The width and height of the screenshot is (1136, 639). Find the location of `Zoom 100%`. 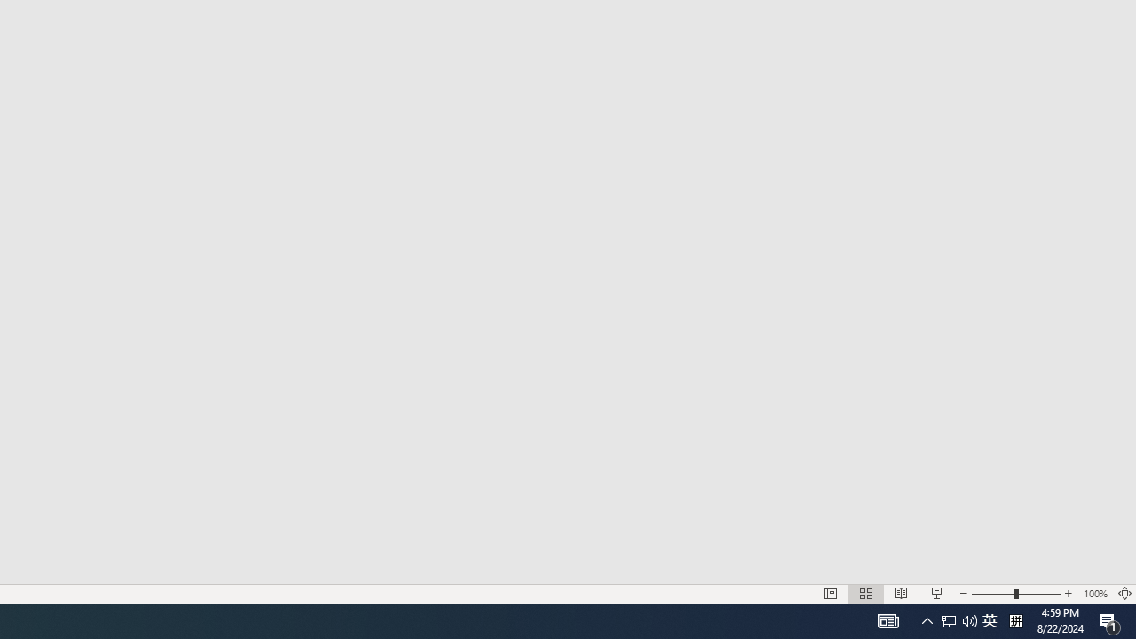

Zoom 100% is located at coordinates (1095, 593).